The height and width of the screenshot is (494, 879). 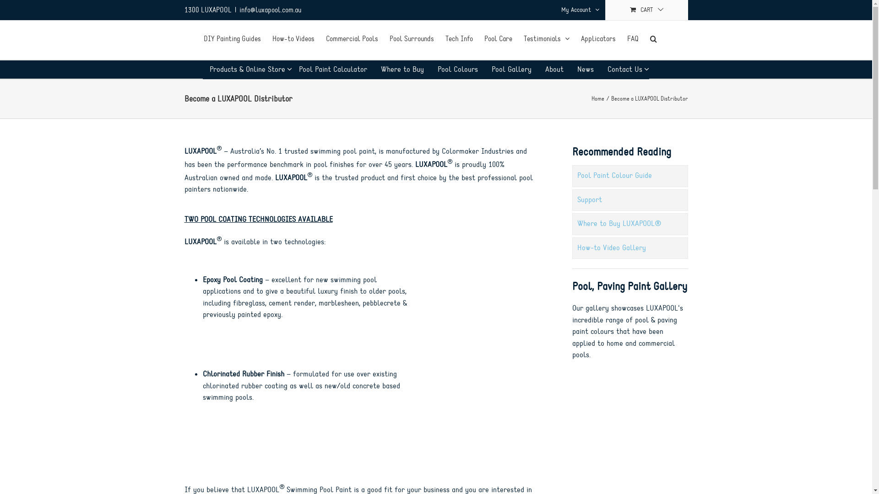 I want to click on info@luxapool.com.au, so click(x=270, y=10).